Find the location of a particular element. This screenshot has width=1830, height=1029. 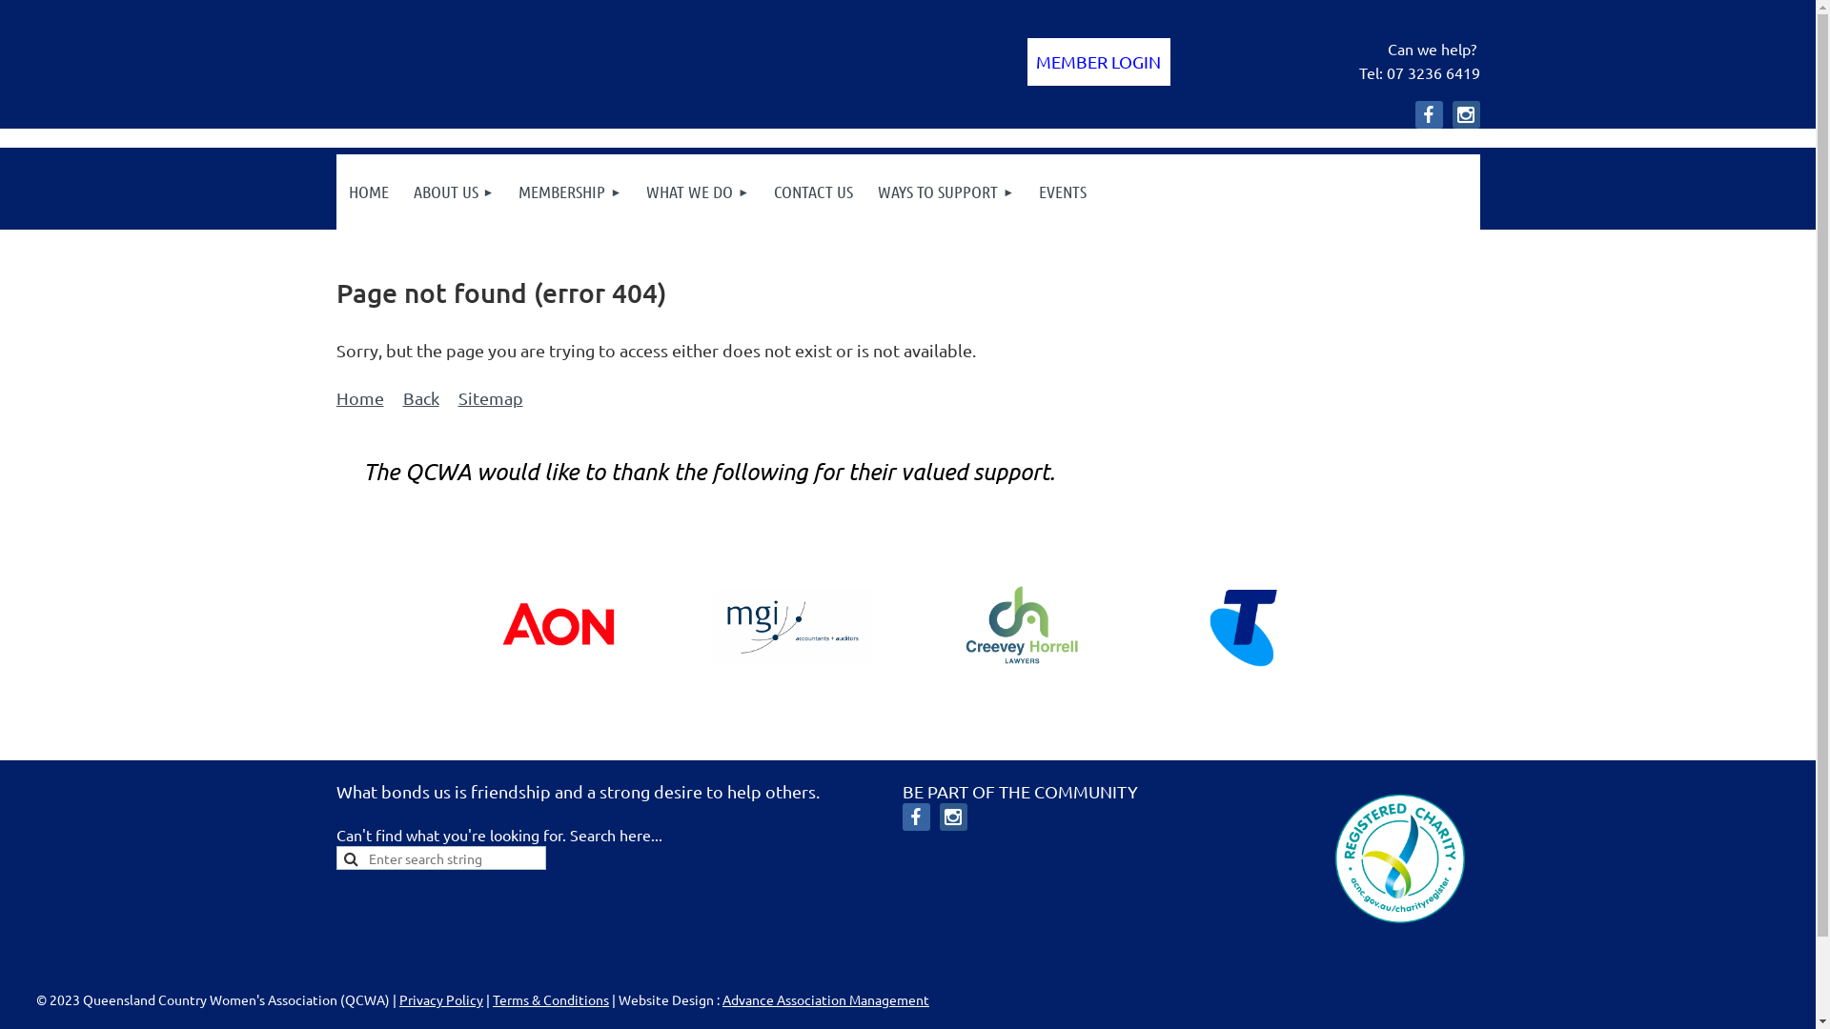

ABOUT US is located at coordinates (454, 192).